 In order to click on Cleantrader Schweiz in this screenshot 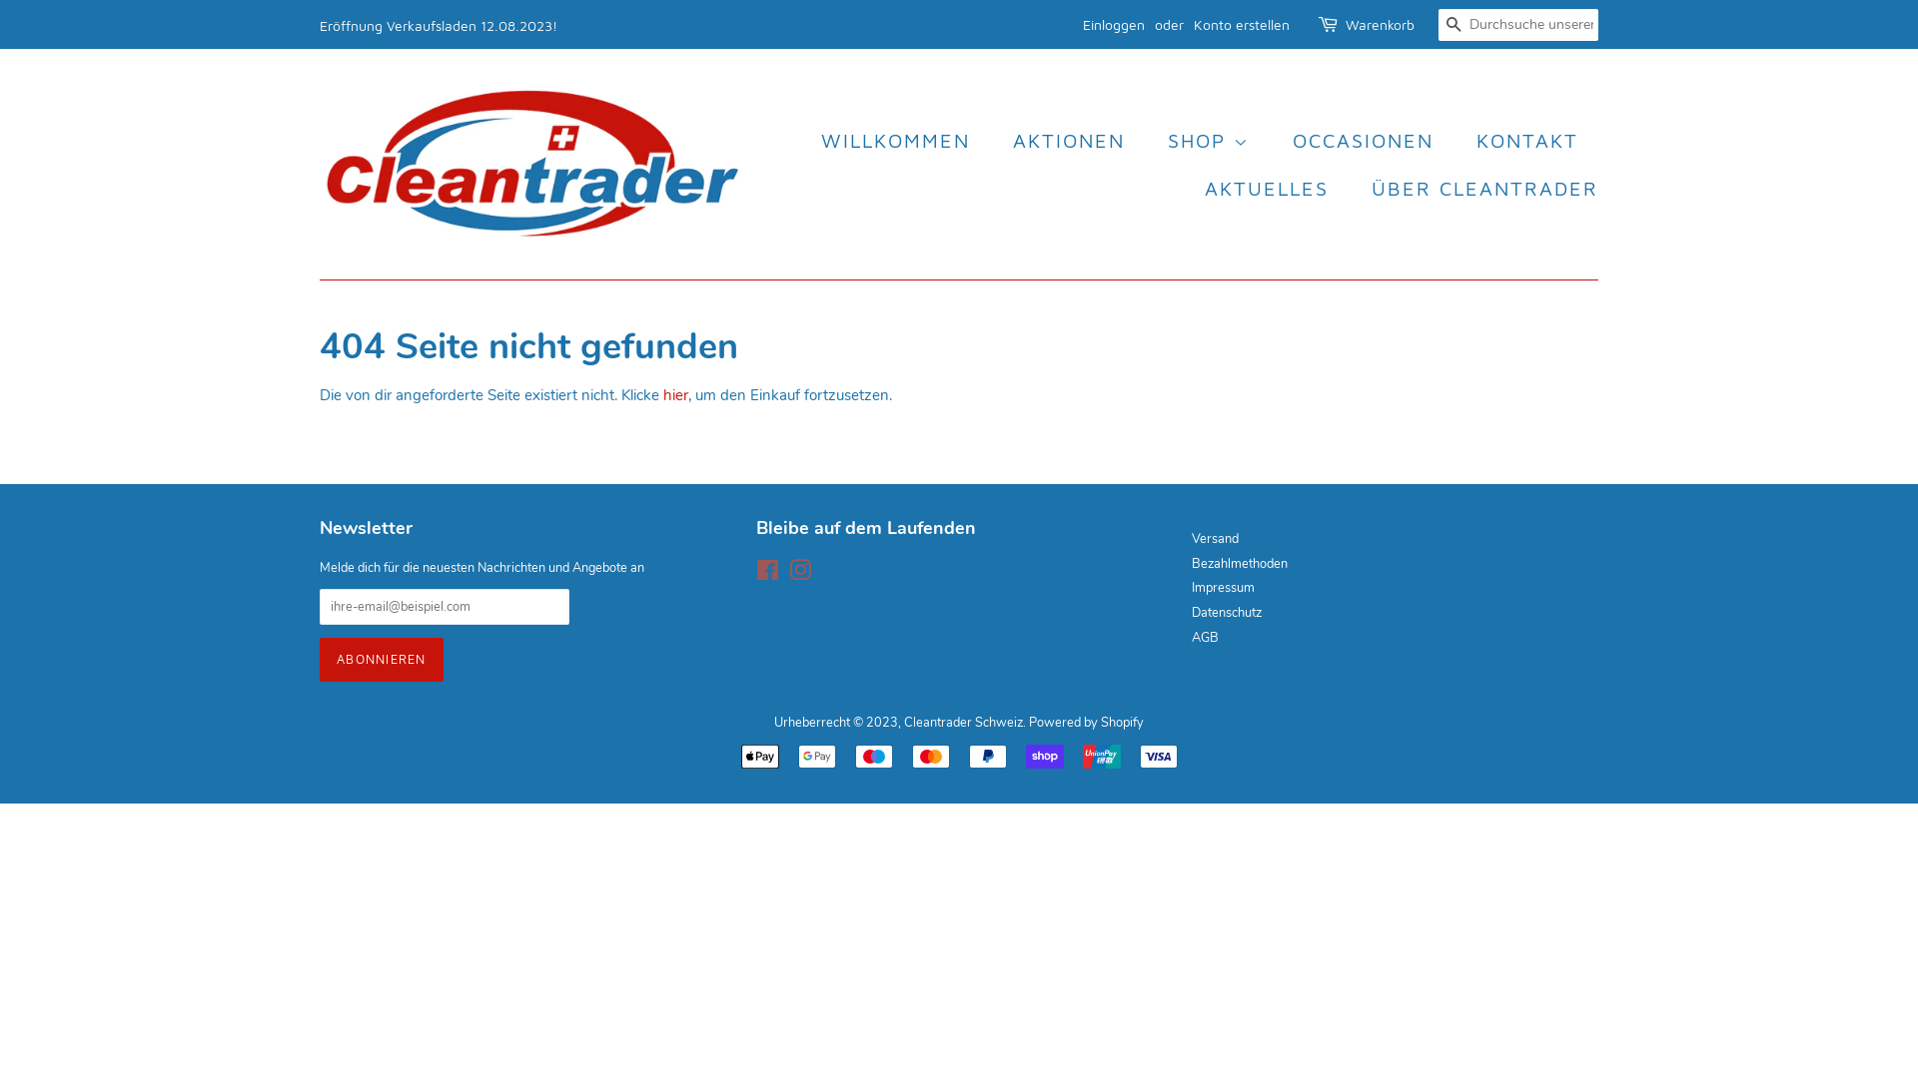, I will do `click(963, 723)`.